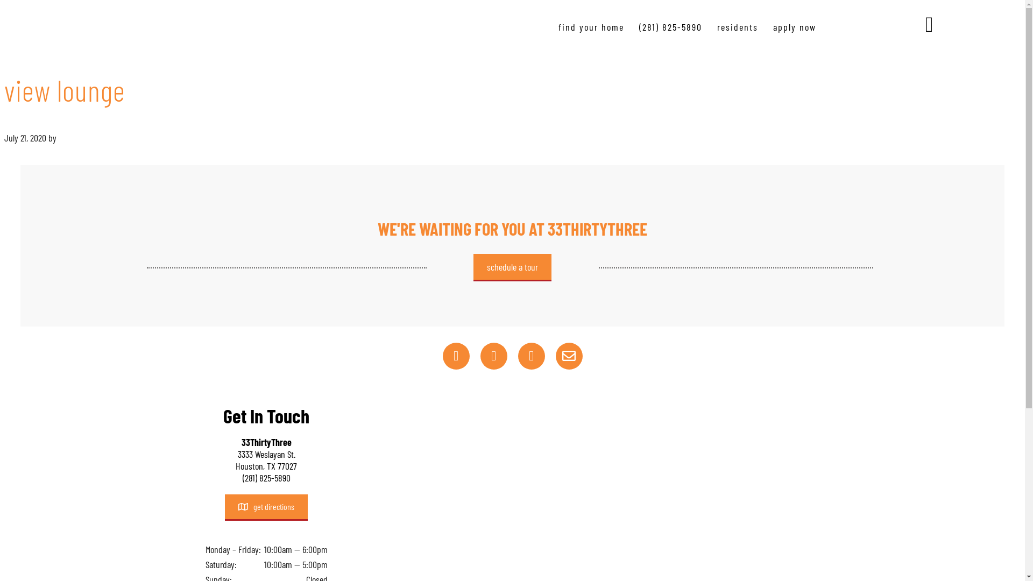 The image size is (1033, 581). Describe the element at coordinates (266, 508) in the screenshot. I see `get directions` at that location.